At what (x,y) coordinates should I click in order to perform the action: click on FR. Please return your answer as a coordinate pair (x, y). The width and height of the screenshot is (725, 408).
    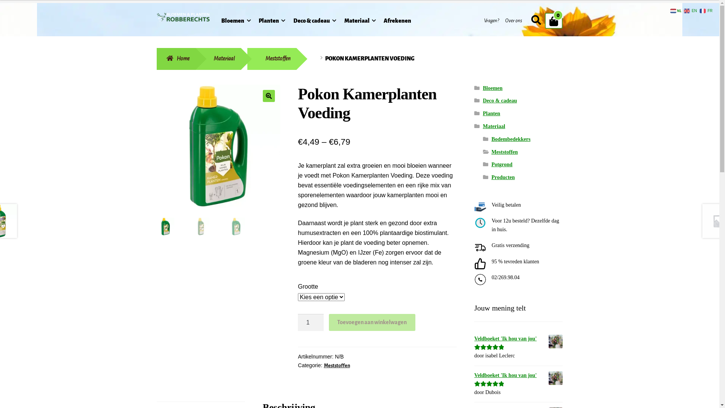
    Looking at the image, I should click on (707, 11).